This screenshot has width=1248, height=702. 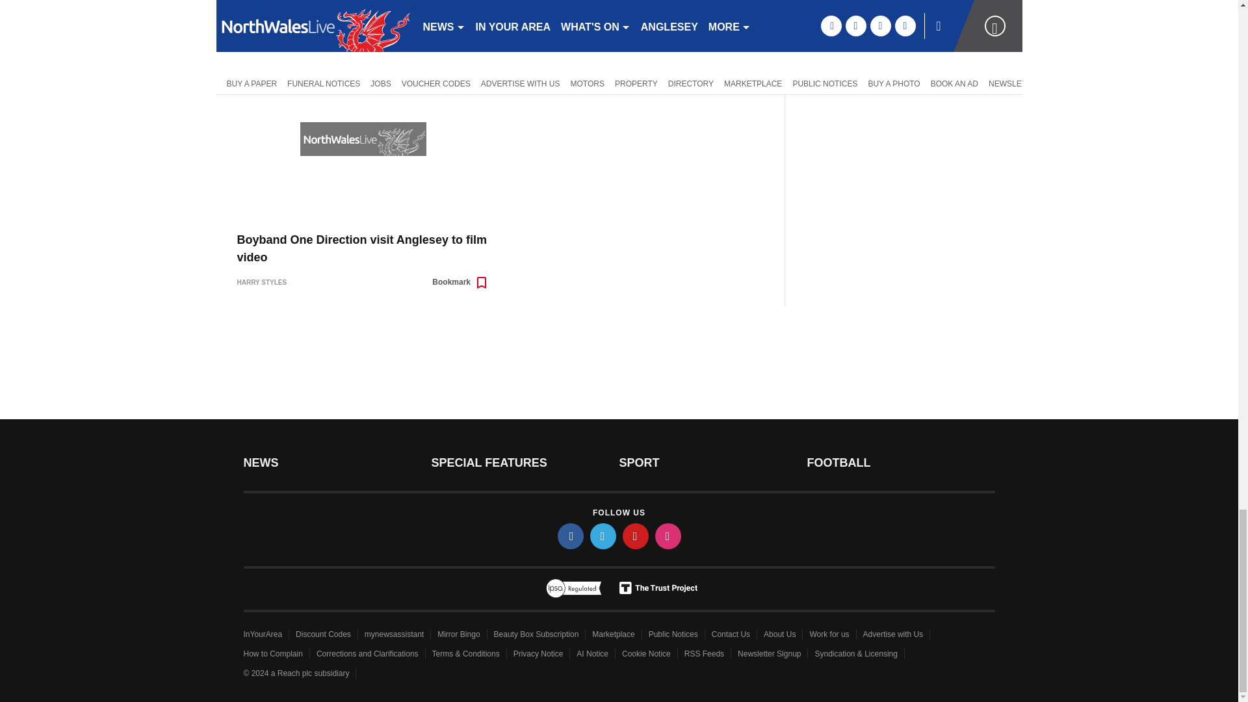 I want to click on pinterest, so click(x=636, y=536).